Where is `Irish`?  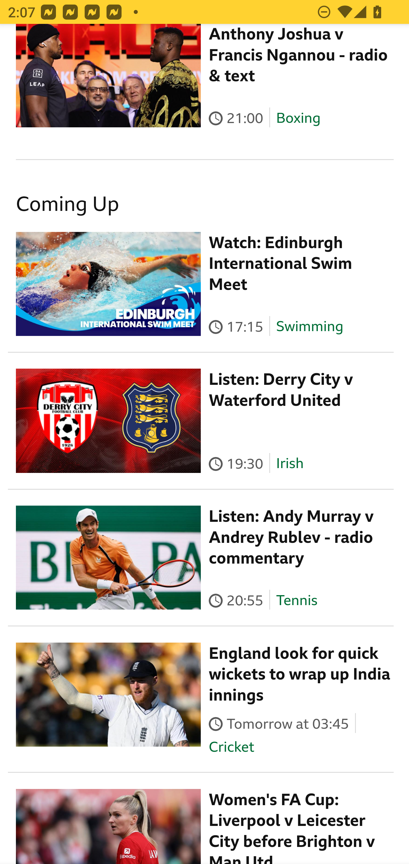 Irish is located at coordinates (290, 463).